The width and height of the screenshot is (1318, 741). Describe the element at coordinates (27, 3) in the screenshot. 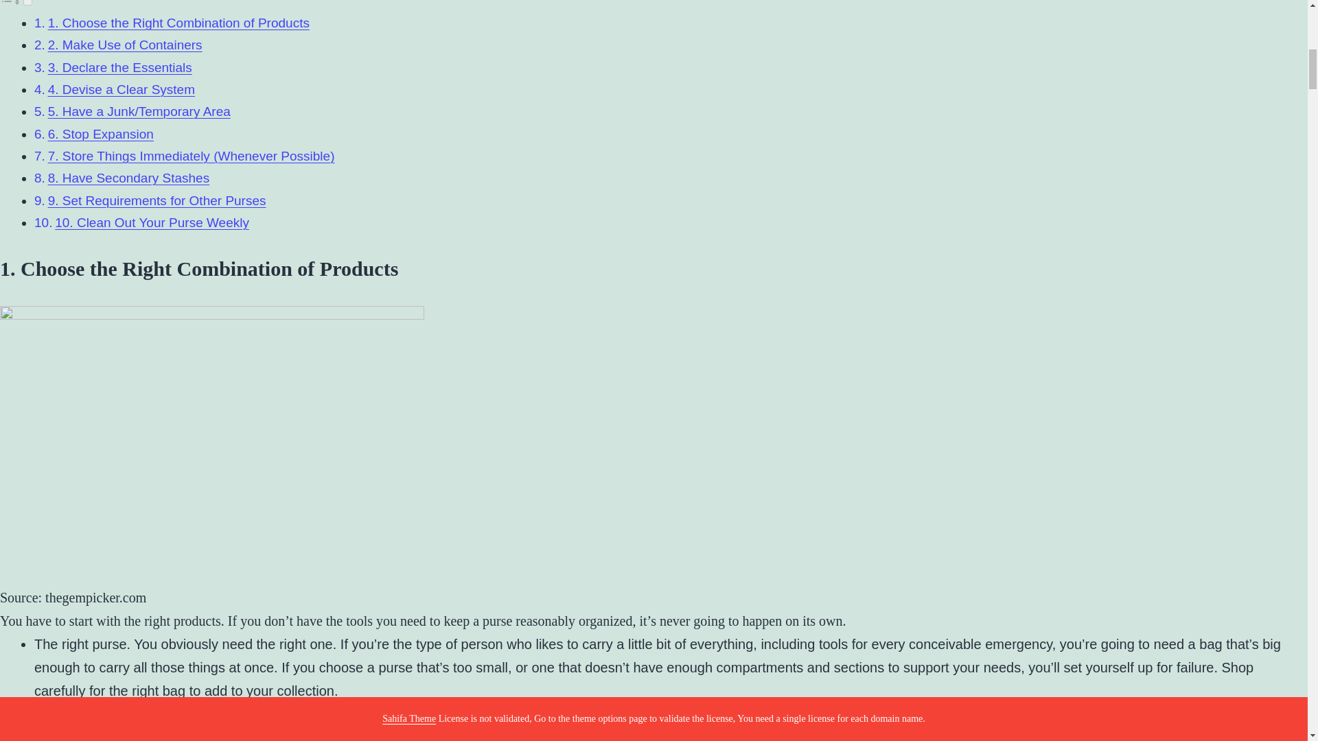

I see `on` at that location.